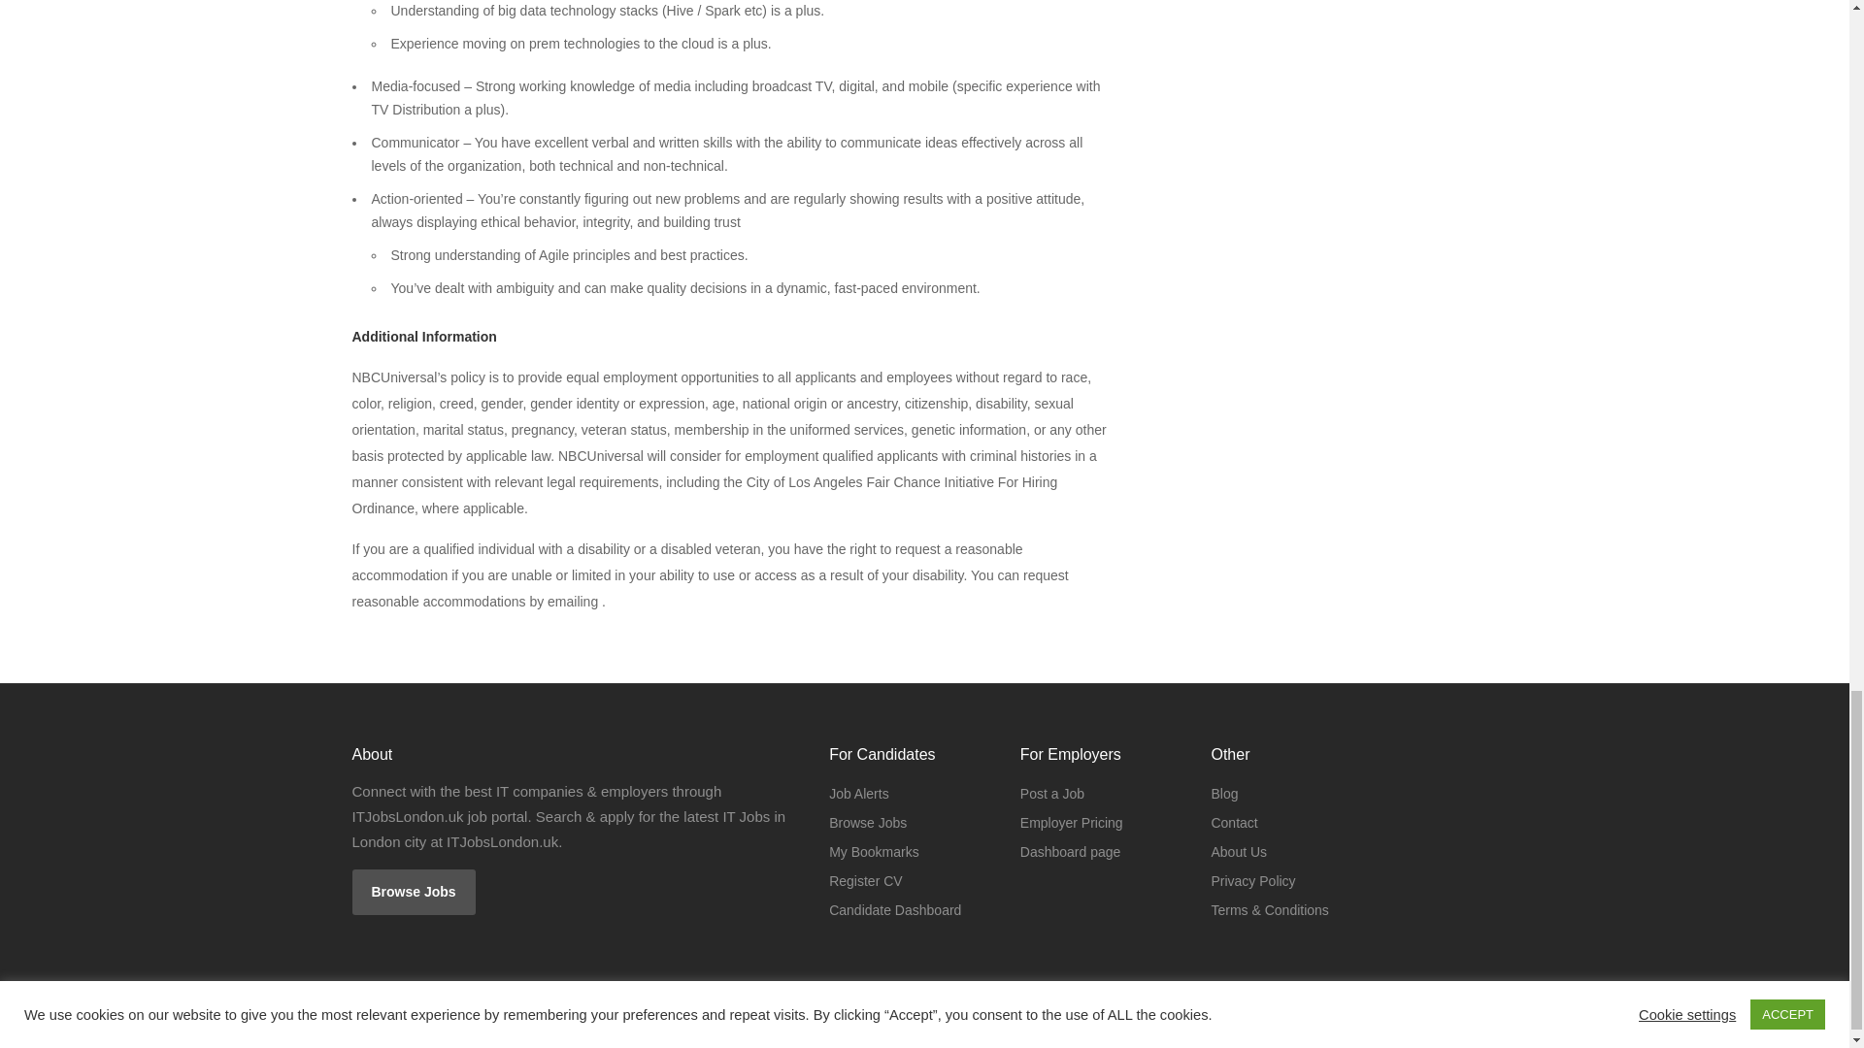 This screenshot has width=1864, height=1048. I want to click on Employer Pricing, so click(1072, 822).